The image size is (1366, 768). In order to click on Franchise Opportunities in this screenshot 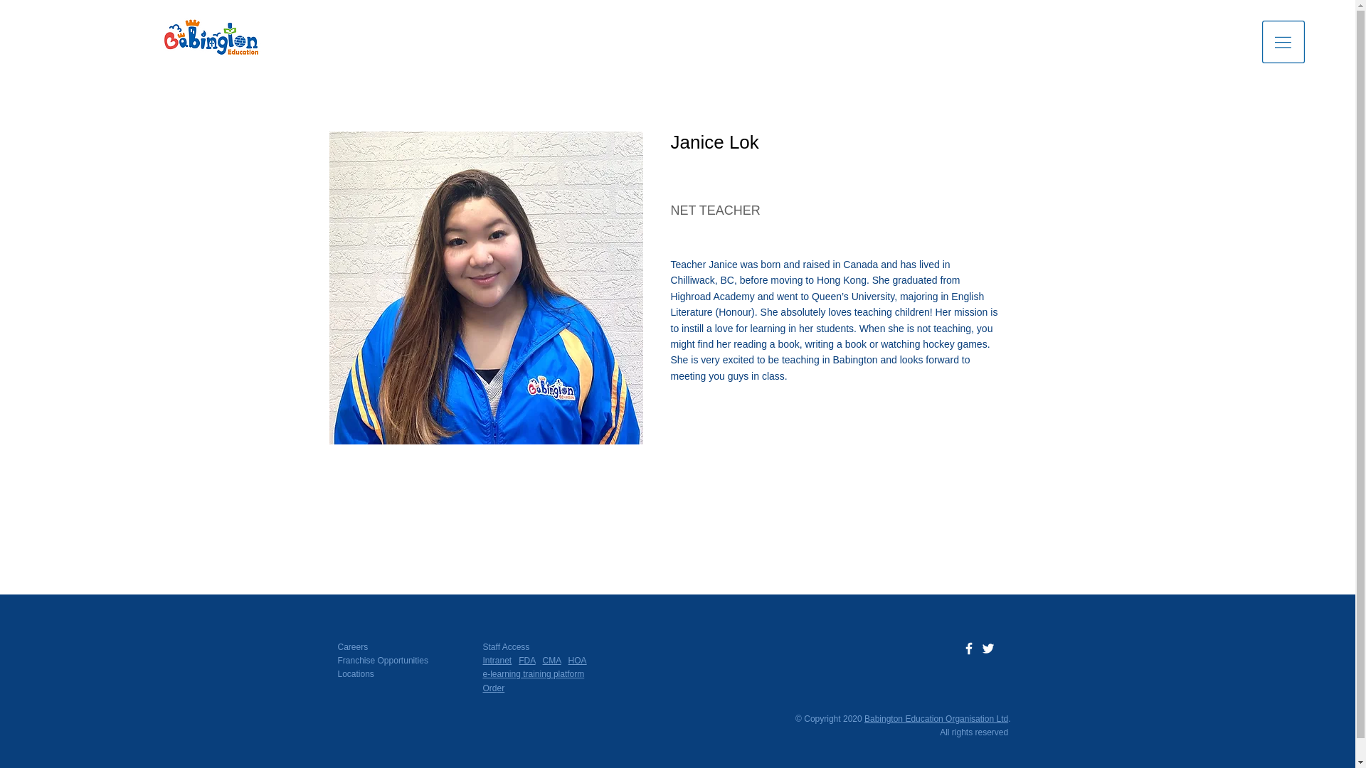, I will do `click(382, 661)`.